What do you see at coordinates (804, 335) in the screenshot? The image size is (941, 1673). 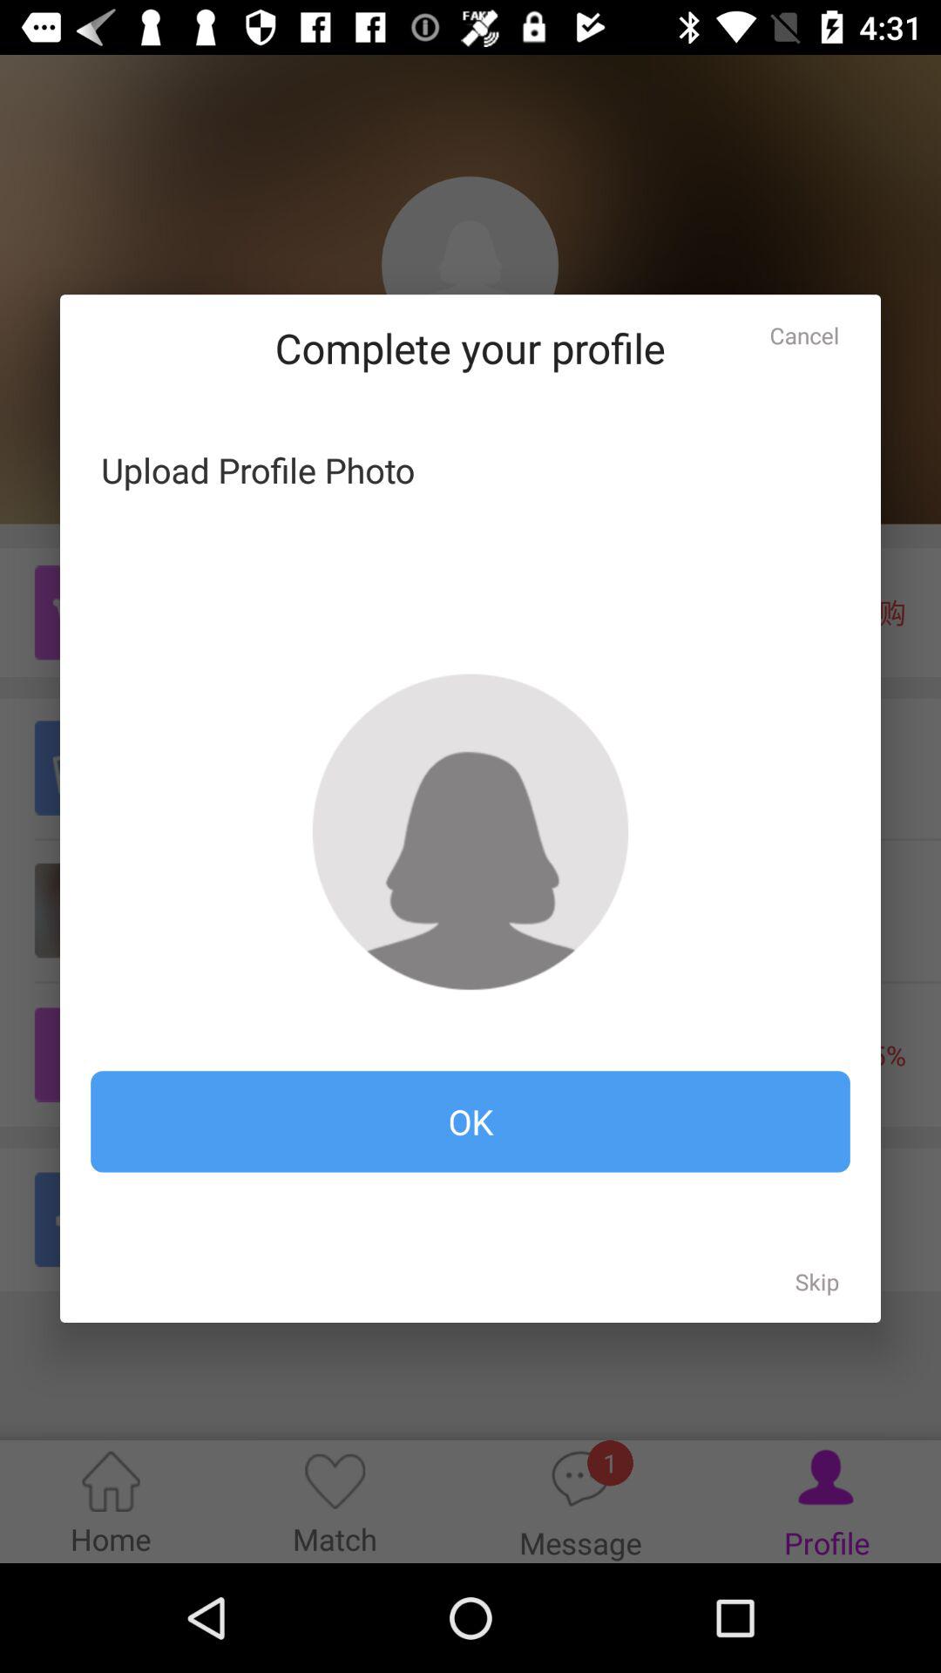 I see `click the cancel at the top right corner` at bounding box center [804, 335].